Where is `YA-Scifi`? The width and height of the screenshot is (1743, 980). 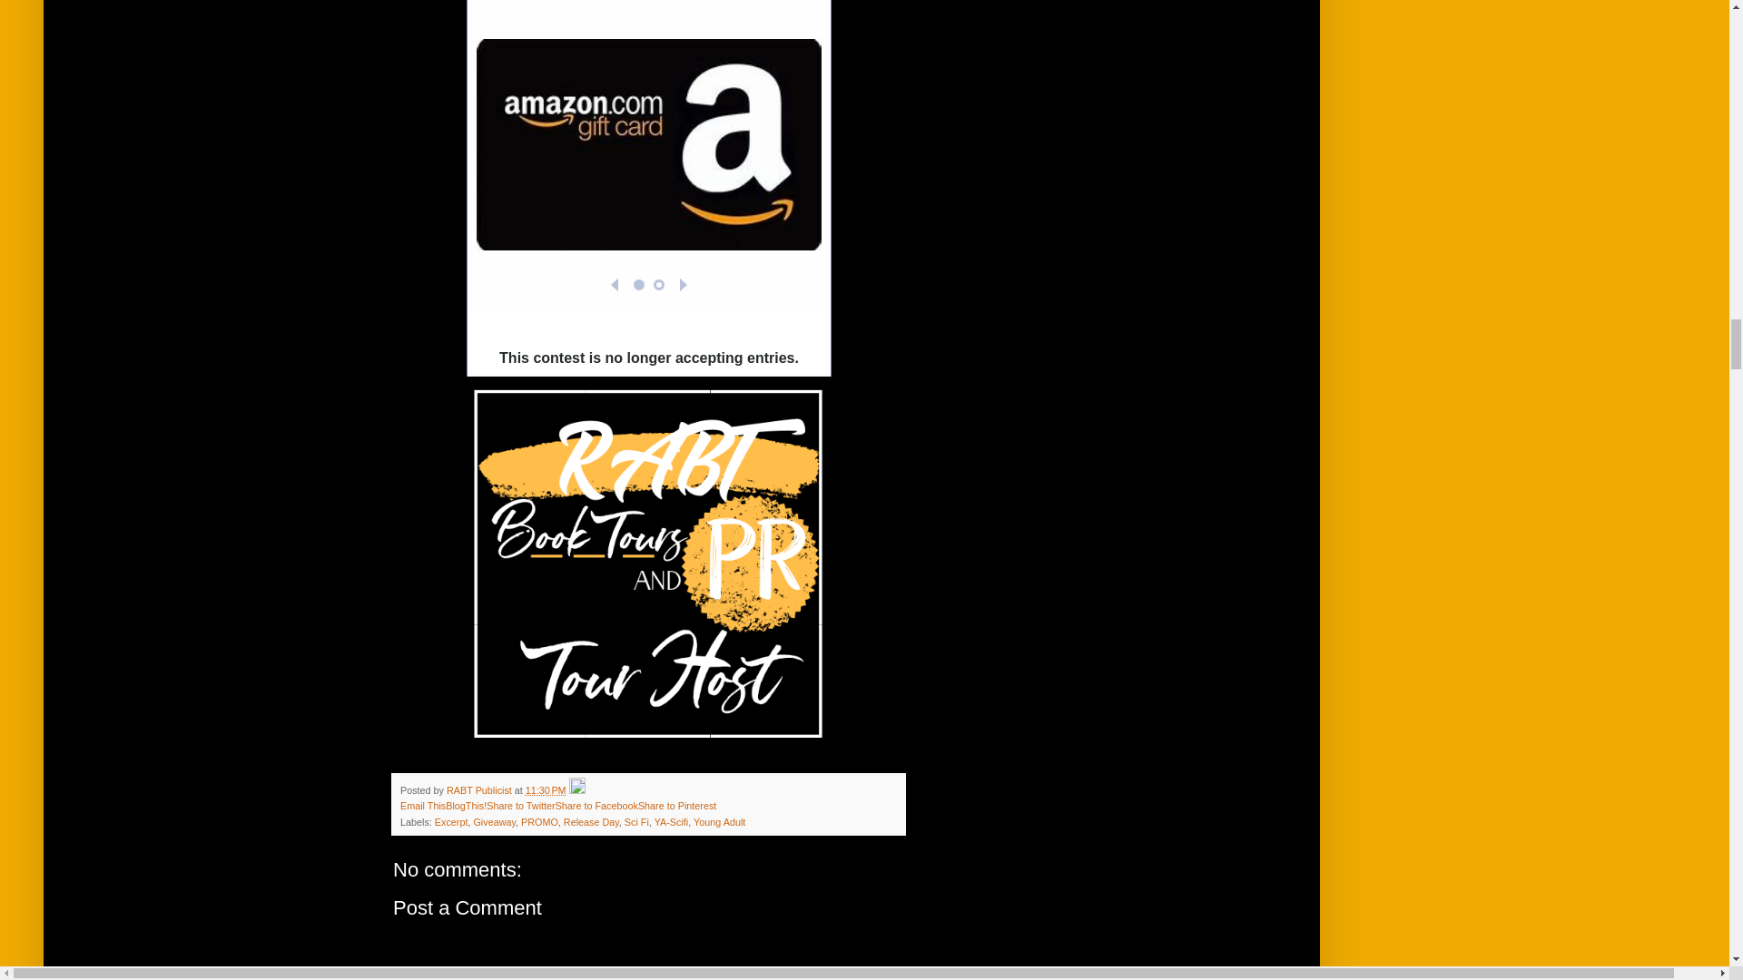
YA-Scifi is located at coordinates (672, 821).